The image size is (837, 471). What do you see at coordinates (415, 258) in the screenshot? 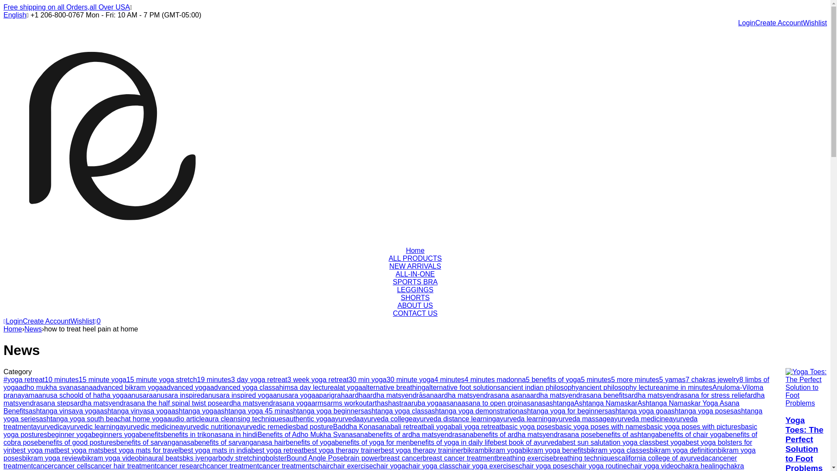
I see `ALL PRODUCTS` at bounding box center [415, 258].